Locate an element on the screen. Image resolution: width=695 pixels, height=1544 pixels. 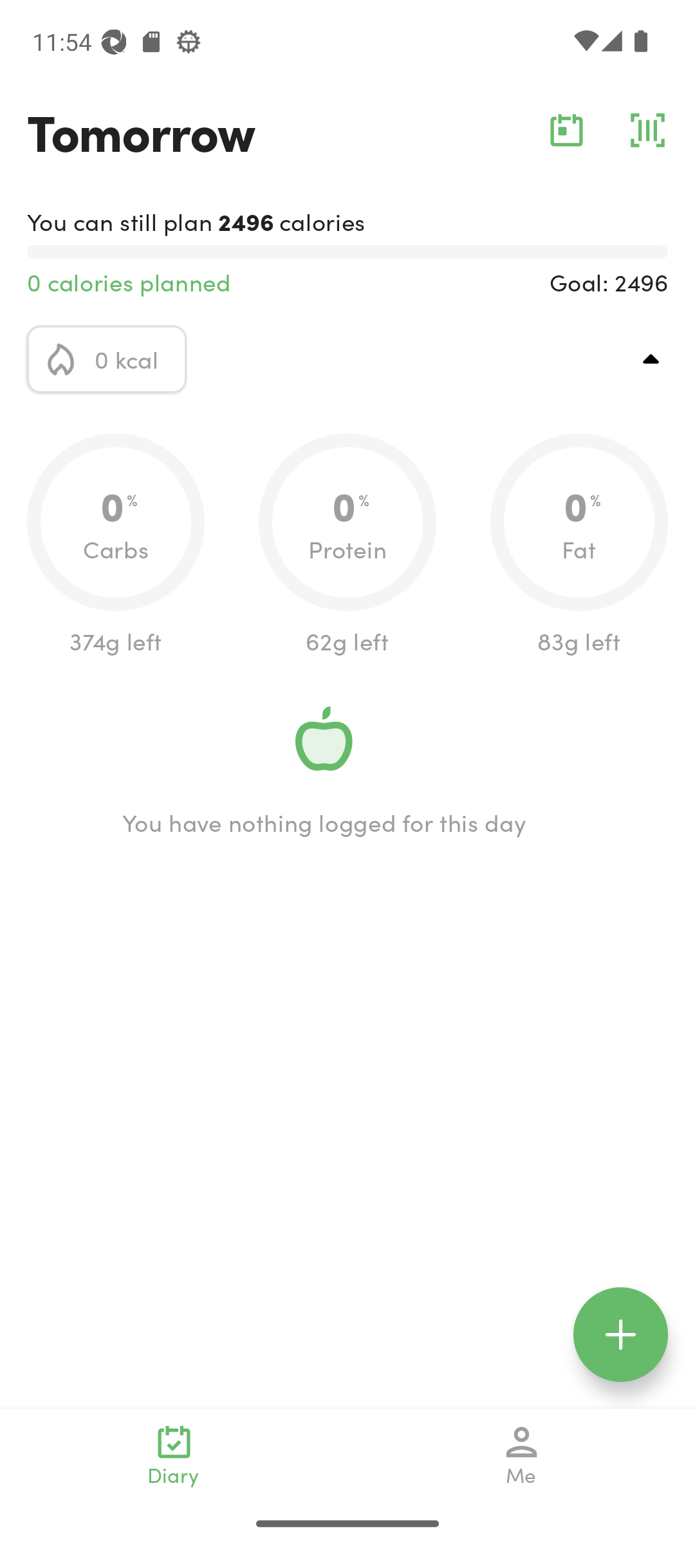
Me navigation_icon is located at coordinates (521, 1455).